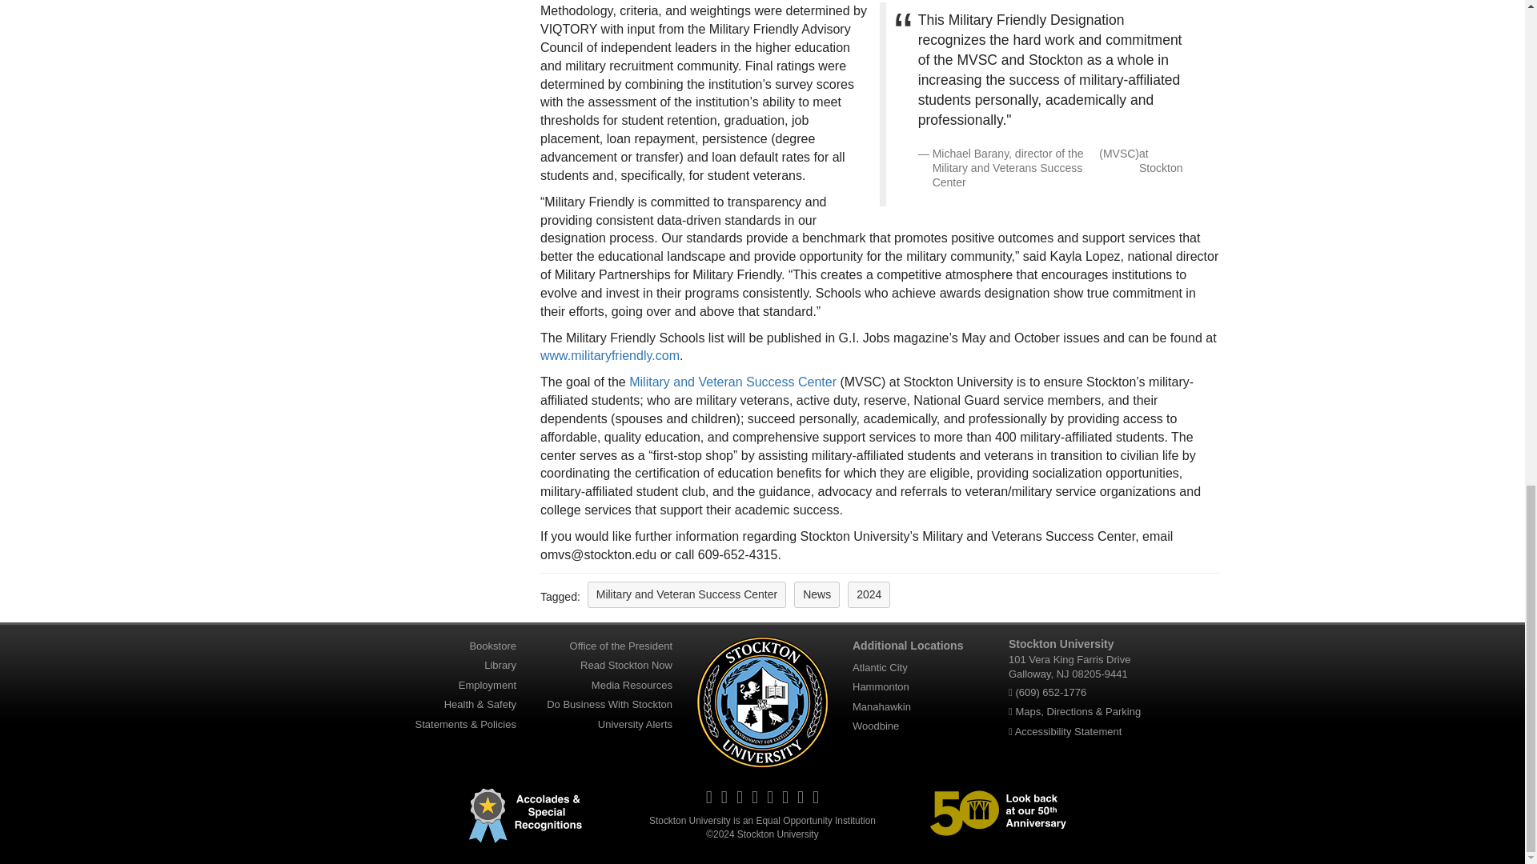  I want to click on 2024, so click(869, 594).